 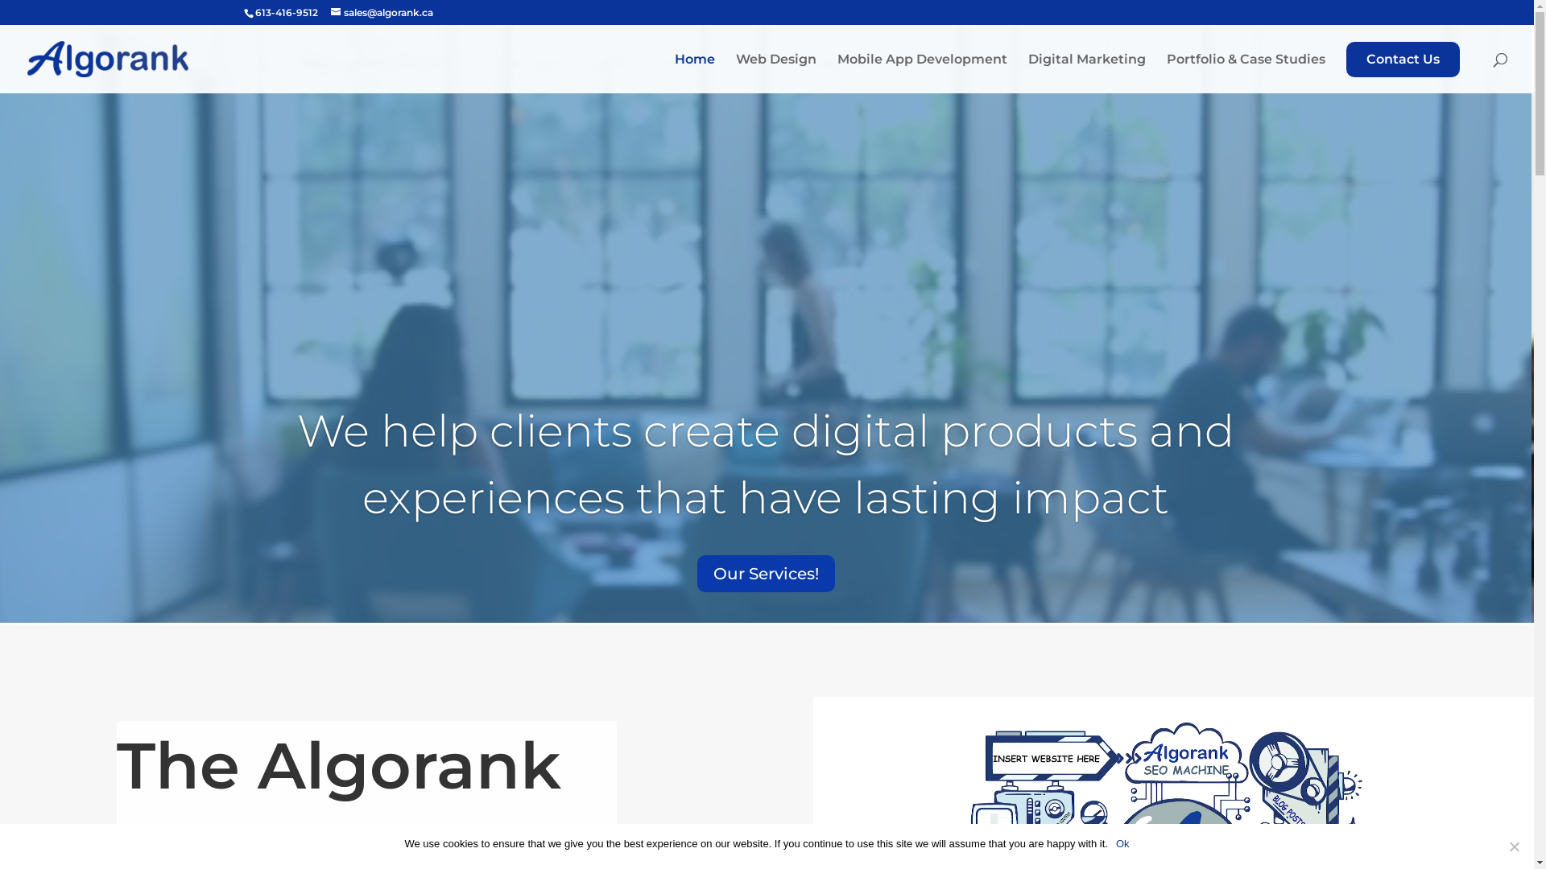 What do you see at coordinates (1087, 72) in the screenshot?
I see `Digital Marketing` at bounding box center [1087, 72].